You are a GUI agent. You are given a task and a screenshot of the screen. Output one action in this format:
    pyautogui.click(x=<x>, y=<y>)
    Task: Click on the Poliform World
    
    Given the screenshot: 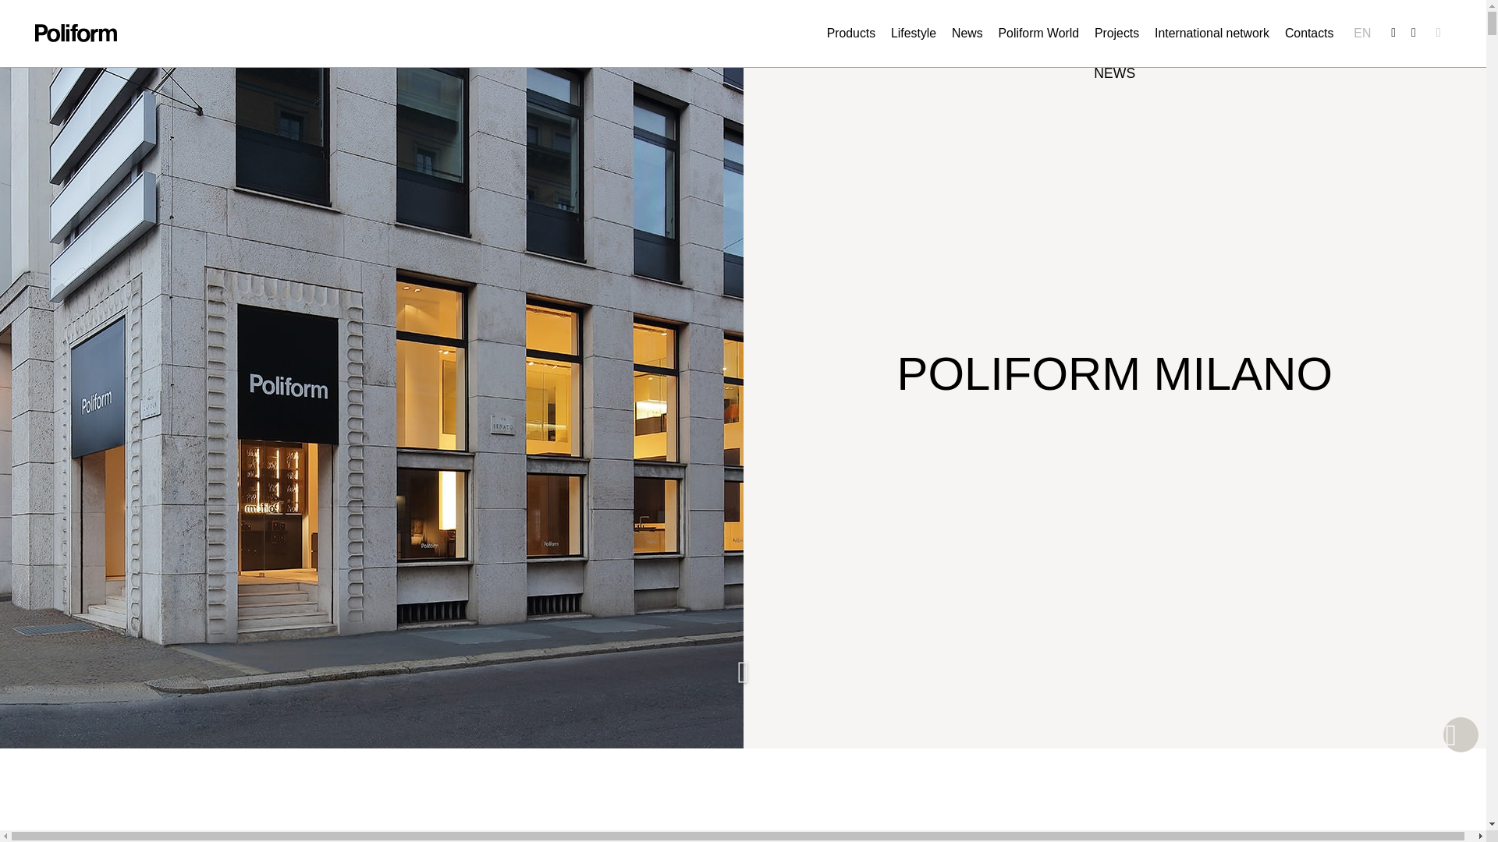 What is the action you would take?
    pyautogui.click(x=1039, y=33)
    